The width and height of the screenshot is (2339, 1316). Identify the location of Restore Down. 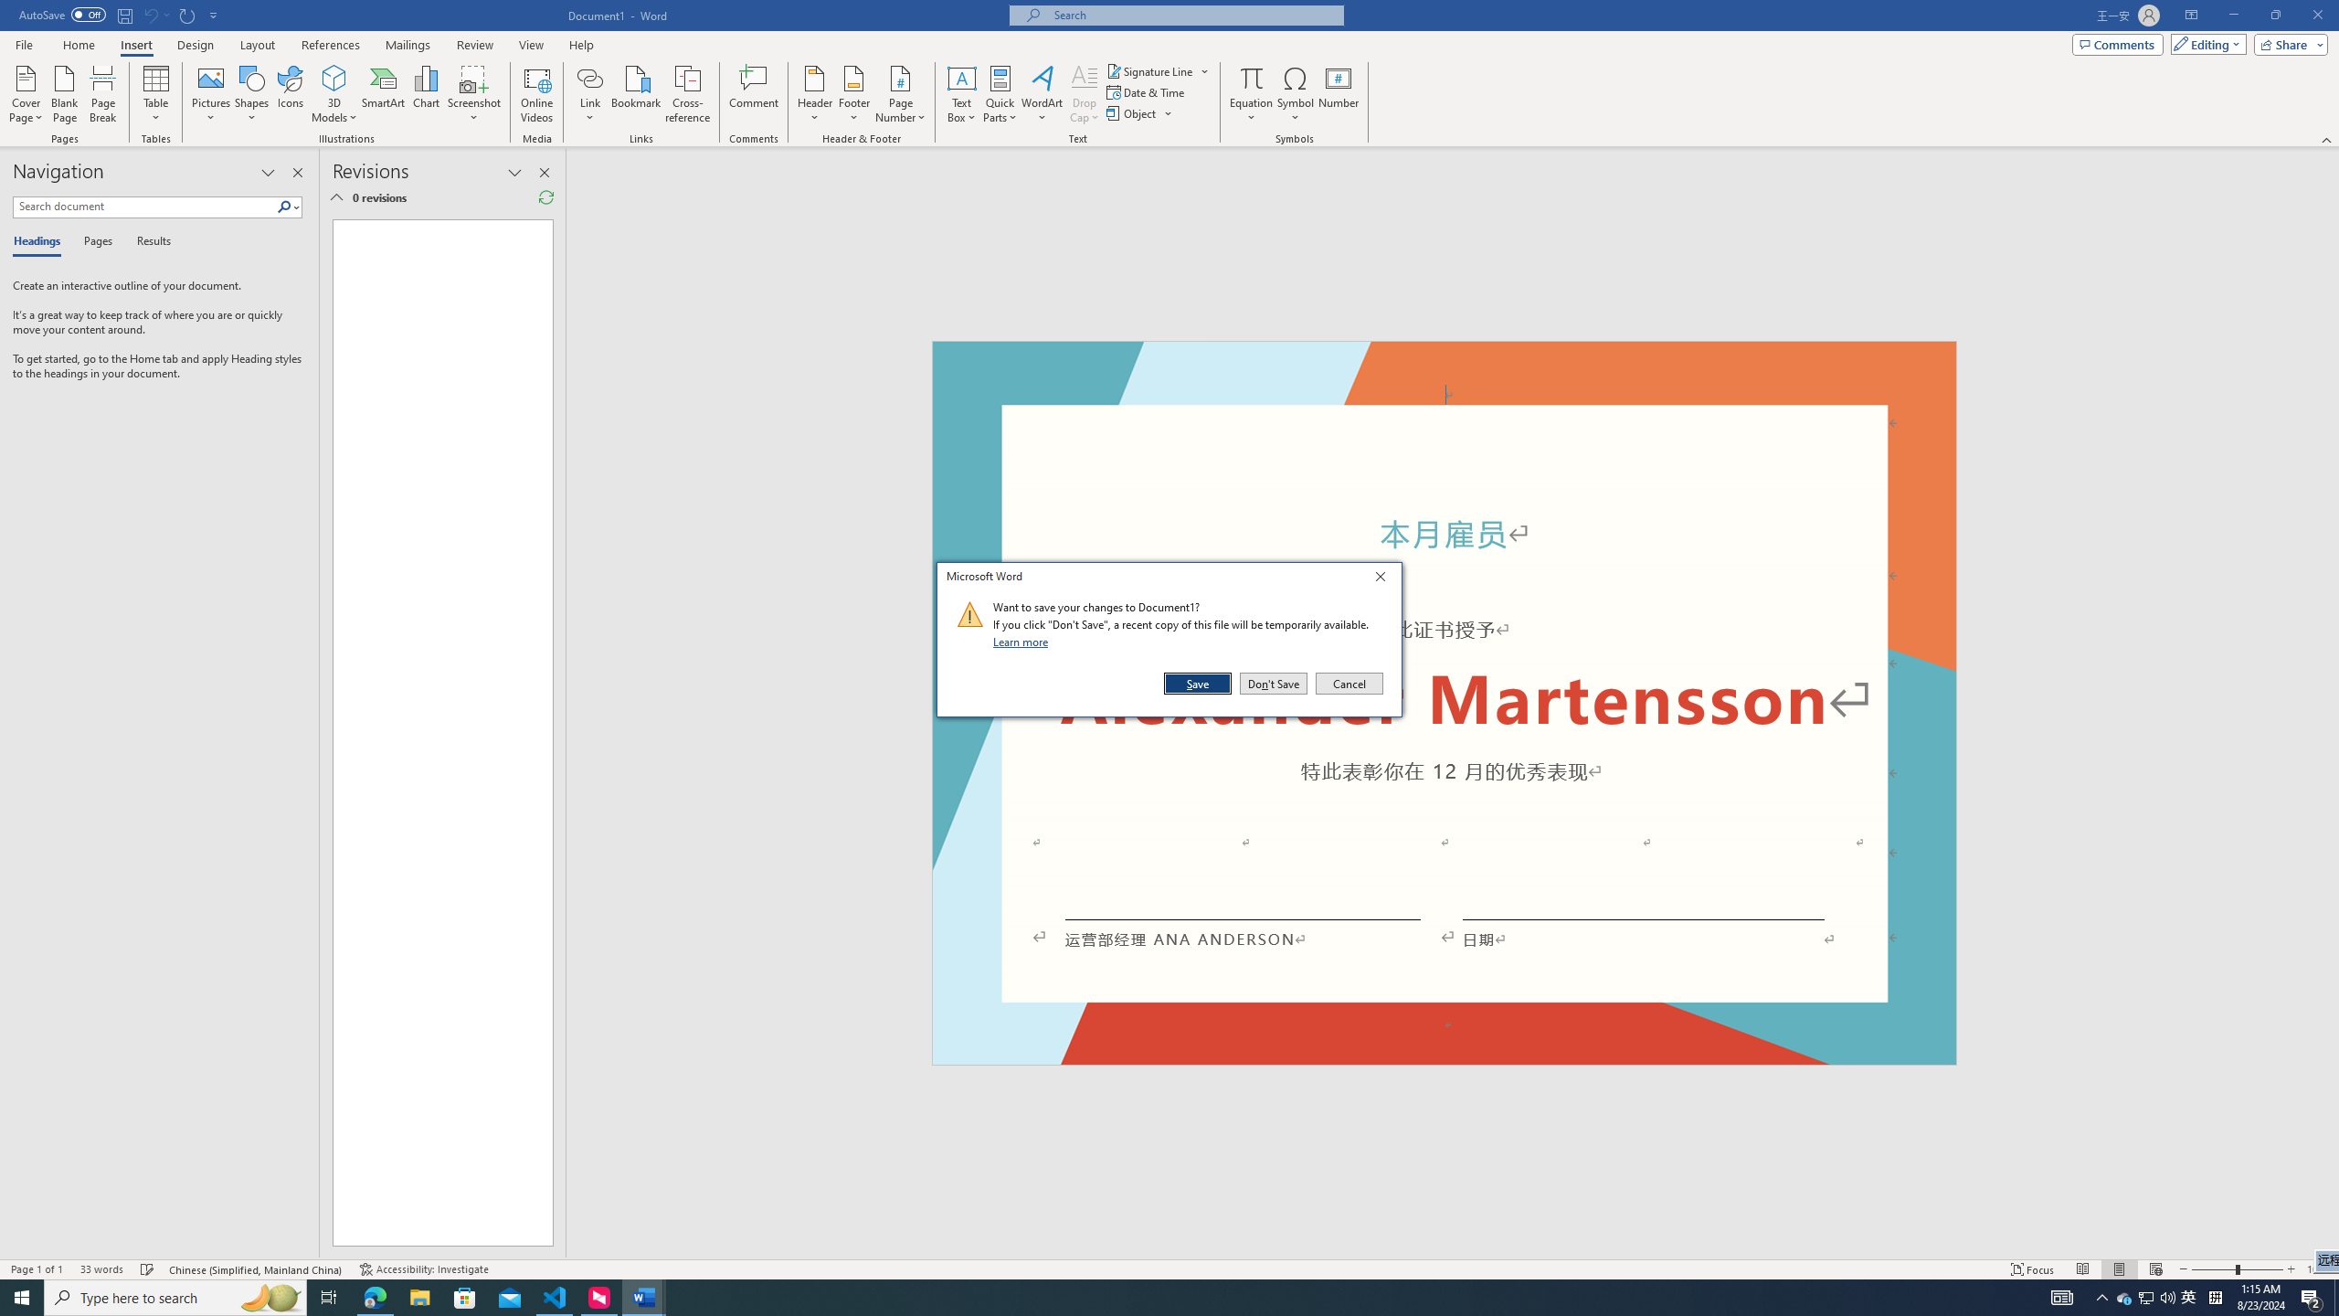
(2275, 16).